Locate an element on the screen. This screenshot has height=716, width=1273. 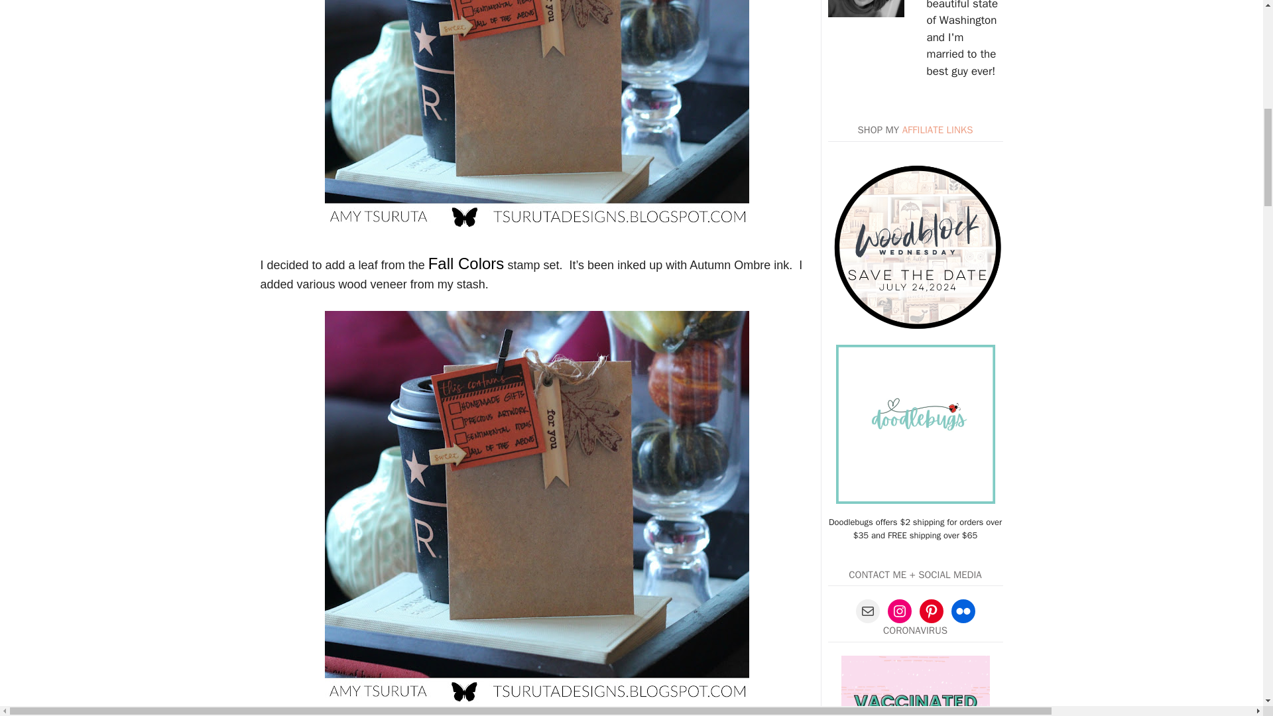
Fall Colors is located at coordinates (465, 265).